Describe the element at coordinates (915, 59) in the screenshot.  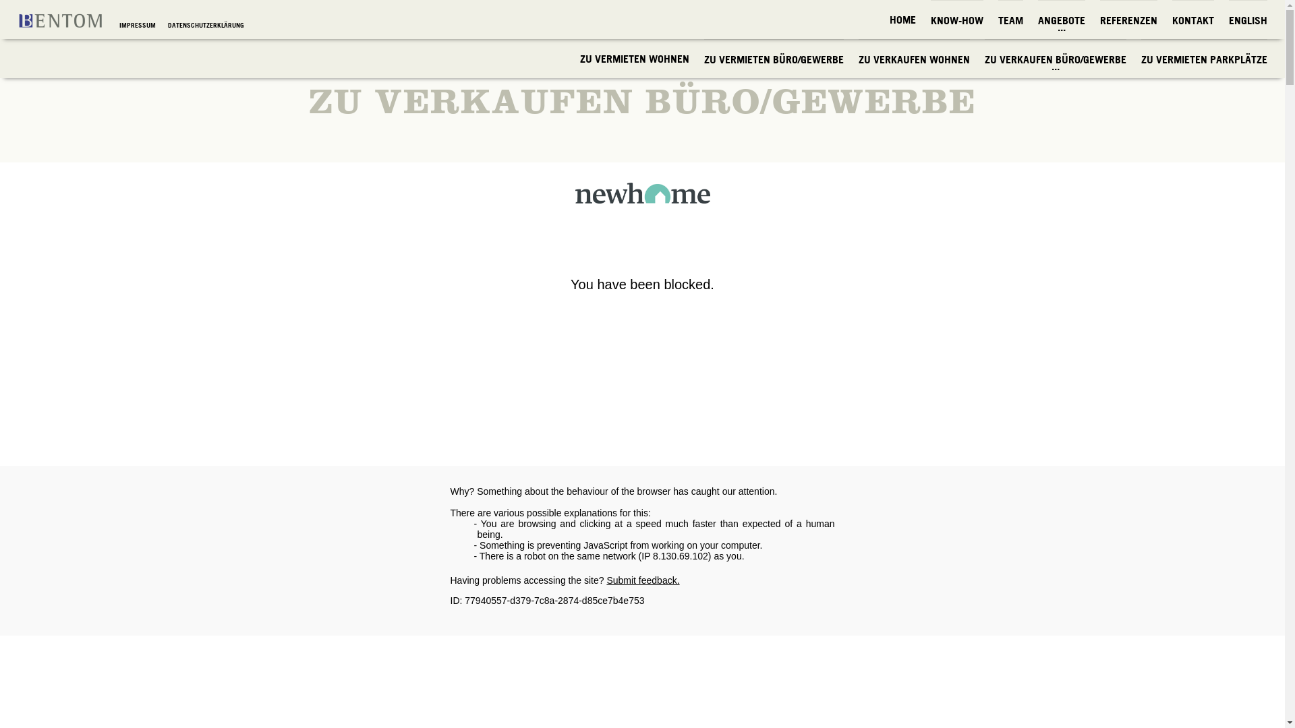
I see `ZU VERKAUFEN WOHNEN` at that location.